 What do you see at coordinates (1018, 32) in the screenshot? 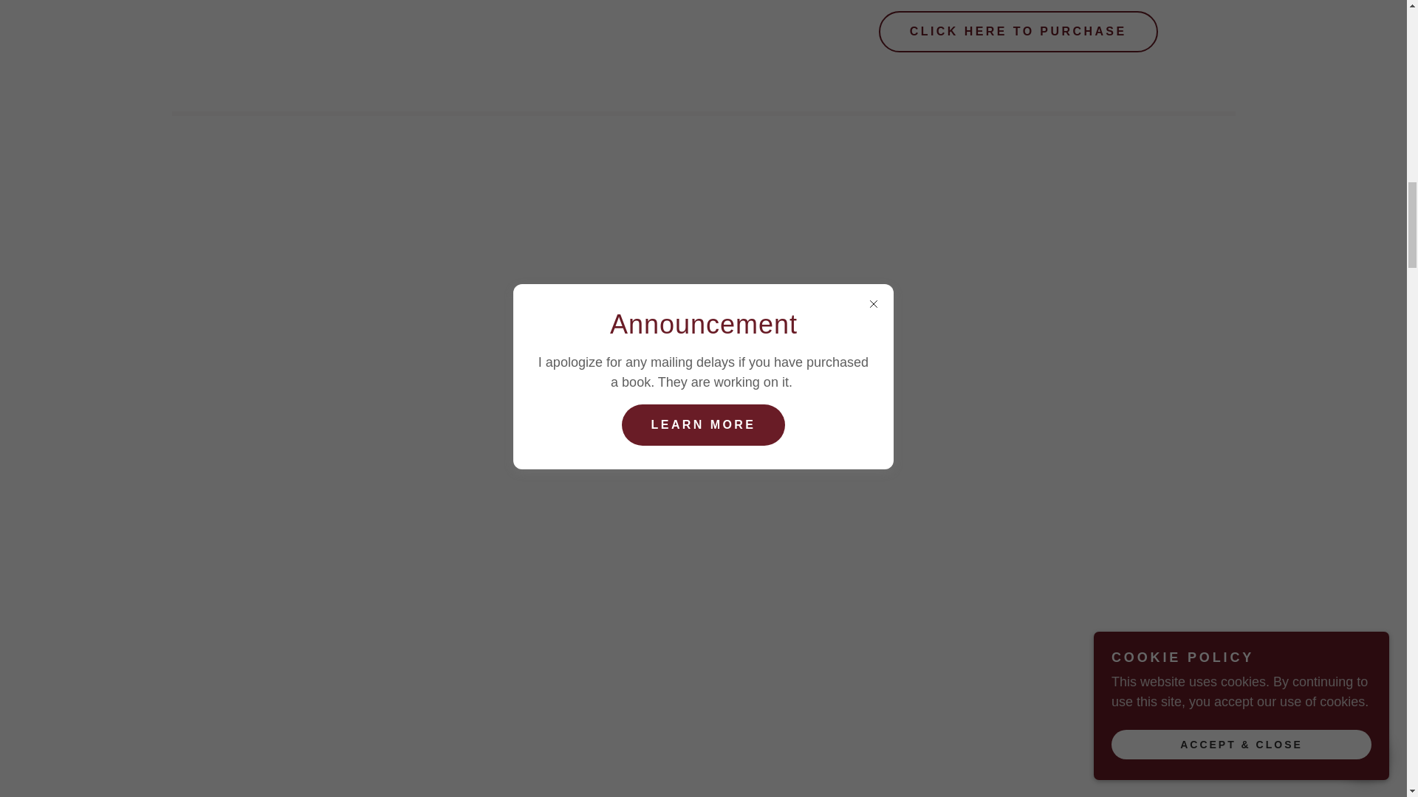
I see `CLICK HERE TO PURCHASE` at bounding box center [1018, 32].